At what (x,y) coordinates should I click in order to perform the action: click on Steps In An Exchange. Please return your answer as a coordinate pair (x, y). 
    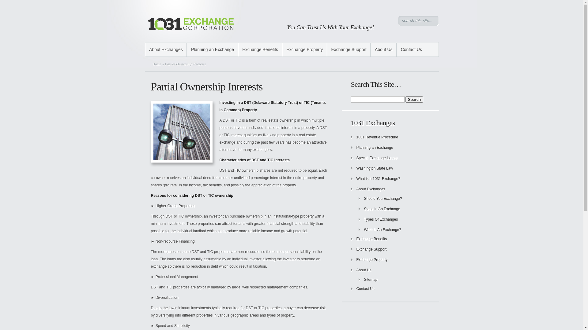
    Looking at the image, I should click on (382, 209).